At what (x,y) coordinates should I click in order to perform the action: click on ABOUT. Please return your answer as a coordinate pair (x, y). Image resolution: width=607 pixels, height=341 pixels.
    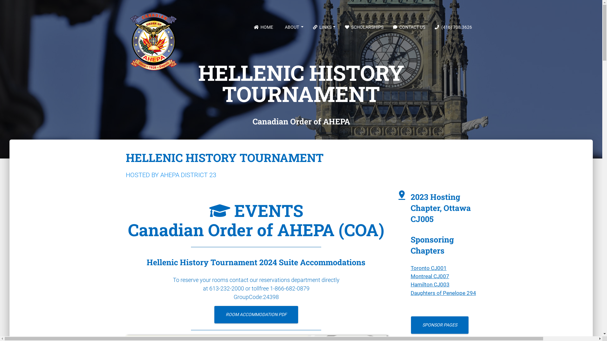
    Looking at the image, I should click on (293, 27).